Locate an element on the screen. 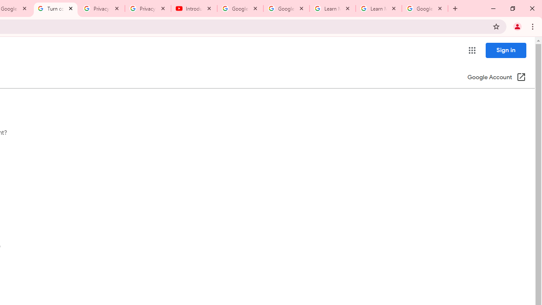 The width and height of the screenshot is (542, 305). Turn cookies on or off - Computer - Google Account Help is located at coordinates (55, 8).